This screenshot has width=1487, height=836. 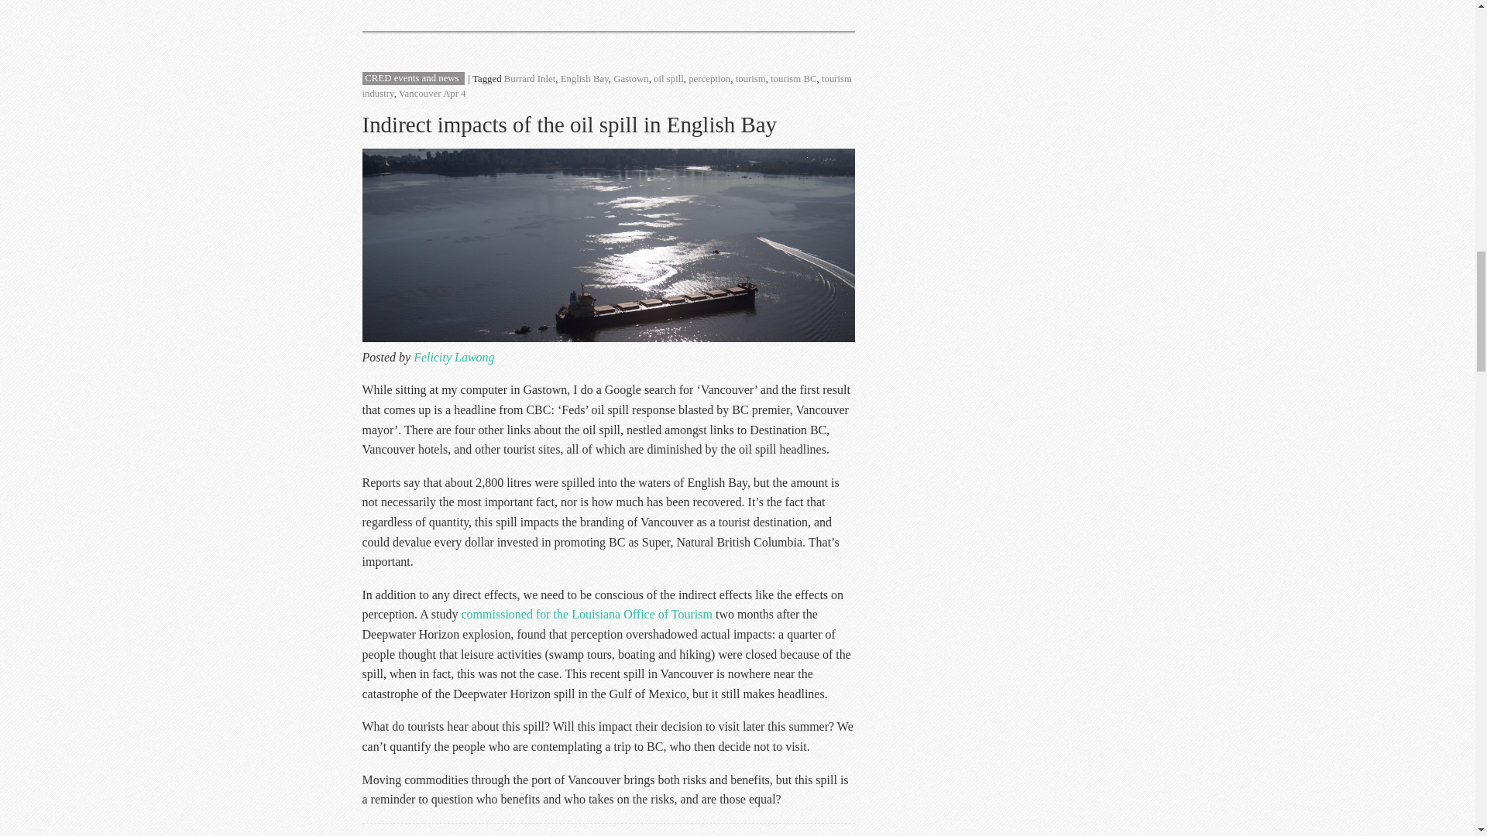 I want to click on CRED events and news, so click(x=410, y=79).